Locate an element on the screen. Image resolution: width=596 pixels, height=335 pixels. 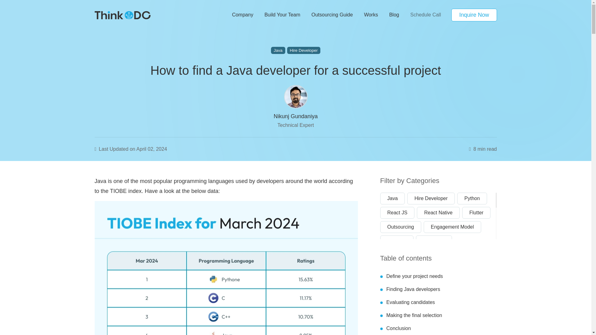
Software is located at coordinates (472, 269).